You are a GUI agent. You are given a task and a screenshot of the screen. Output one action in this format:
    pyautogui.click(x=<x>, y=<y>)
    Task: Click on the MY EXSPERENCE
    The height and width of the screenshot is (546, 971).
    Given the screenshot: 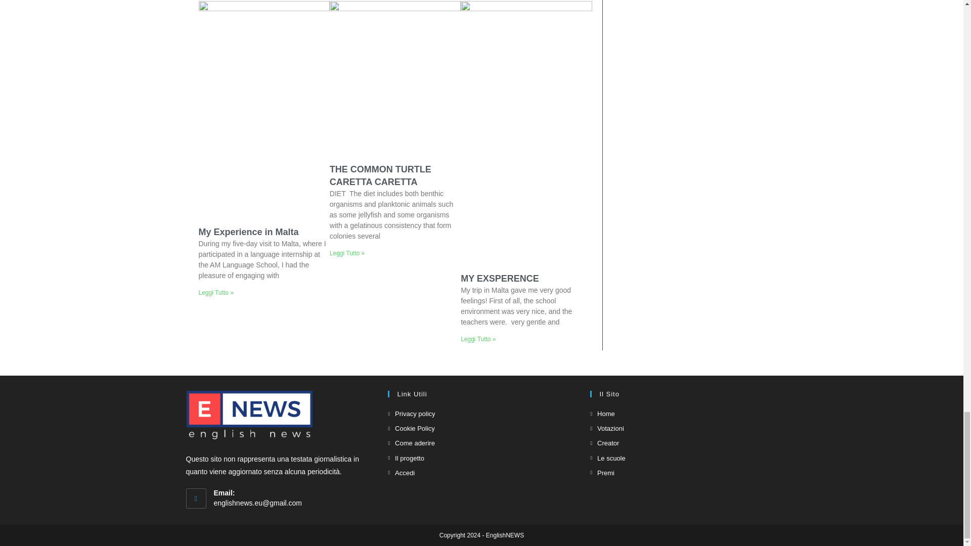 What is the action you would take?
    pyautogui.click(x=500, y=278)
    